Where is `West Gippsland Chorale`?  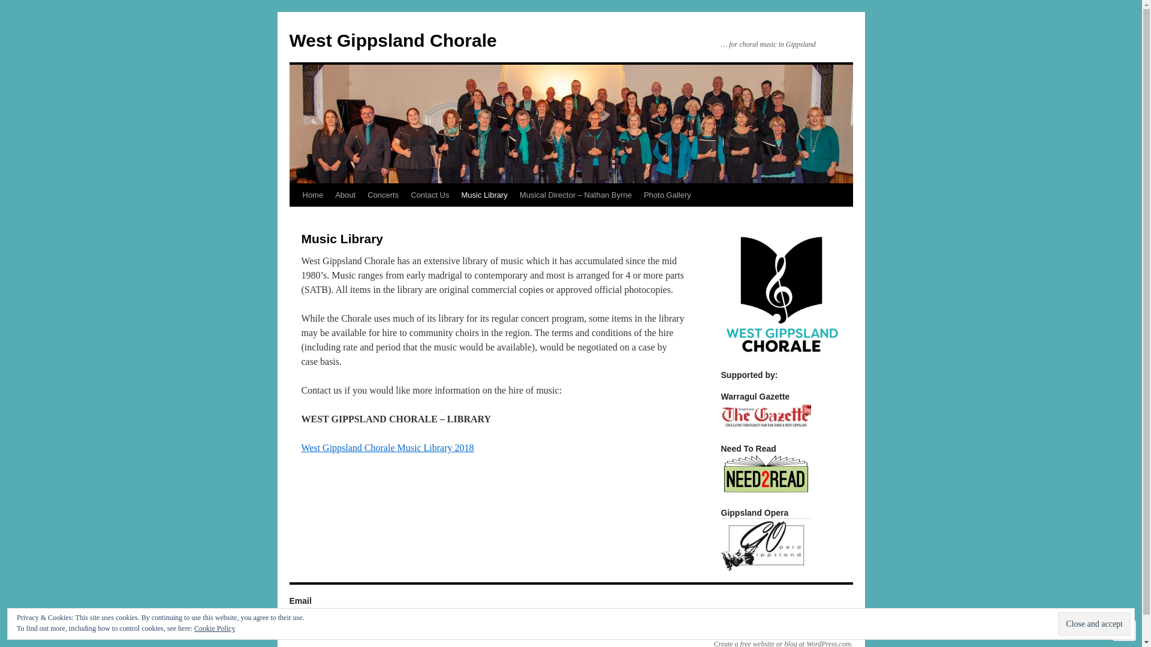 West Gippsland Chorale is located at coordinates (393, 41).